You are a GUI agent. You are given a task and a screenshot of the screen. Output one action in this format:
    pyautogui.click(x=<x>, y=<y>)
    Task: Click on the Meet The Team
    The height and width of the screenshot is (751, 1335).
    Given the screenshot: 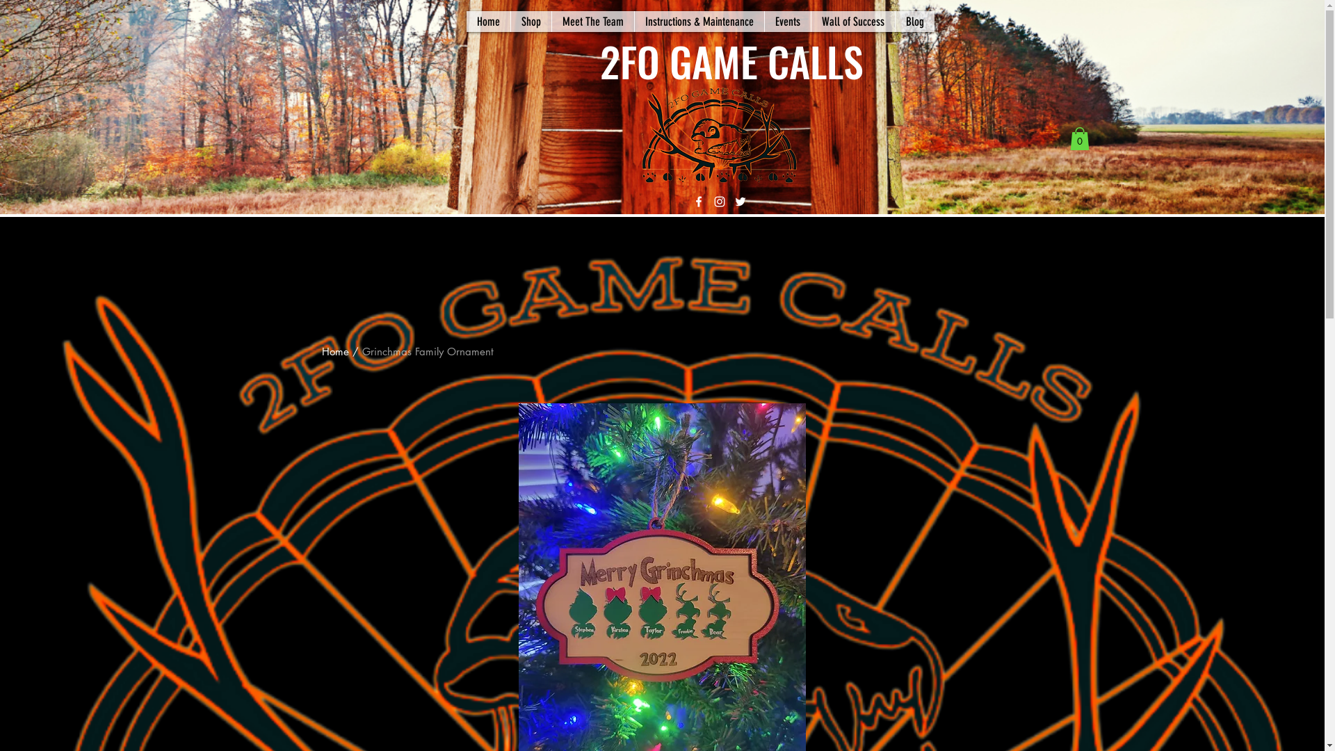 What is the action you would take?
    pyautogui.click(x=592, y=22)
    